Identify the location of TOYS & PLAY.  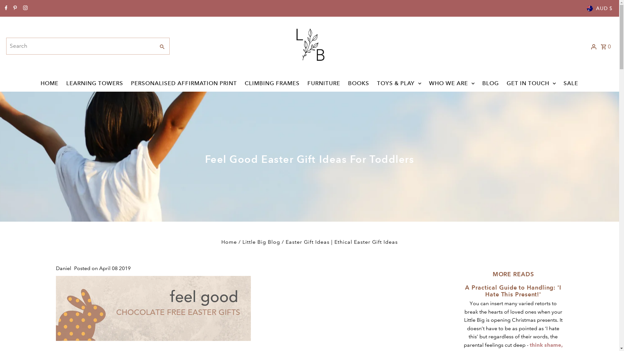
(399, 84).